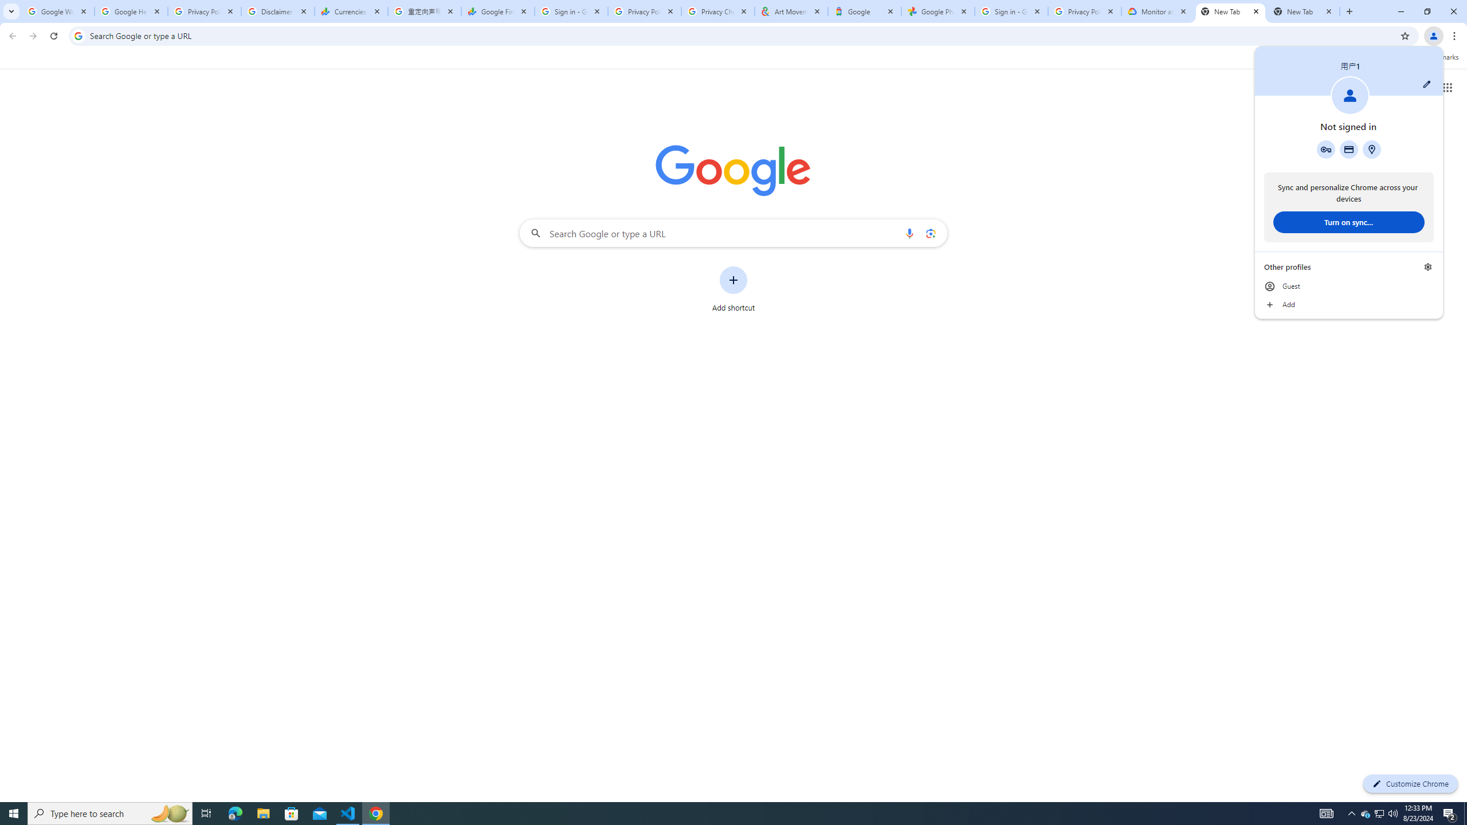 The image size is (1467, 825). Describe the element at coordinates (1231, 11) in the screenshot. I see `New Tab` at that location.